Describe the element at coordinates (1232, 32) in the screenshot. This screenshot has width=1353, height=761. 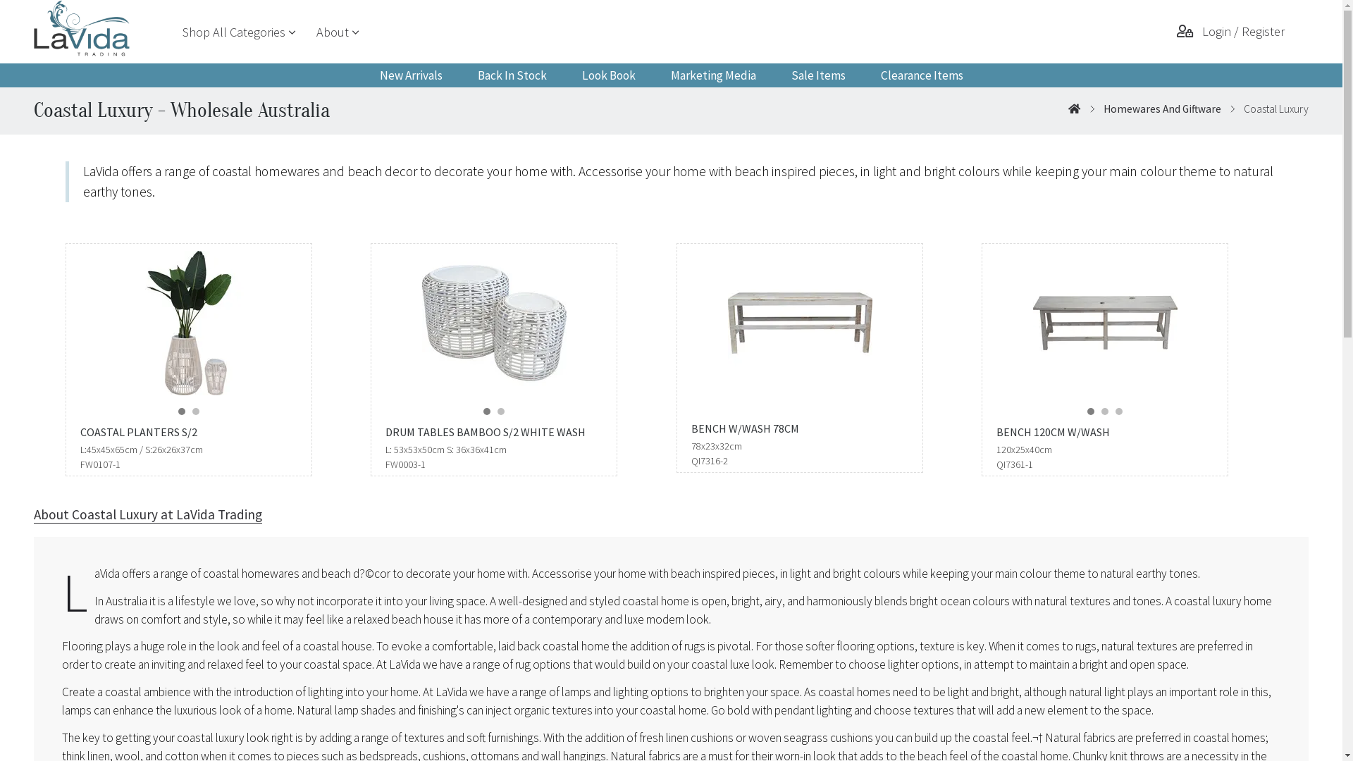
I see `Login / Register` at that location.